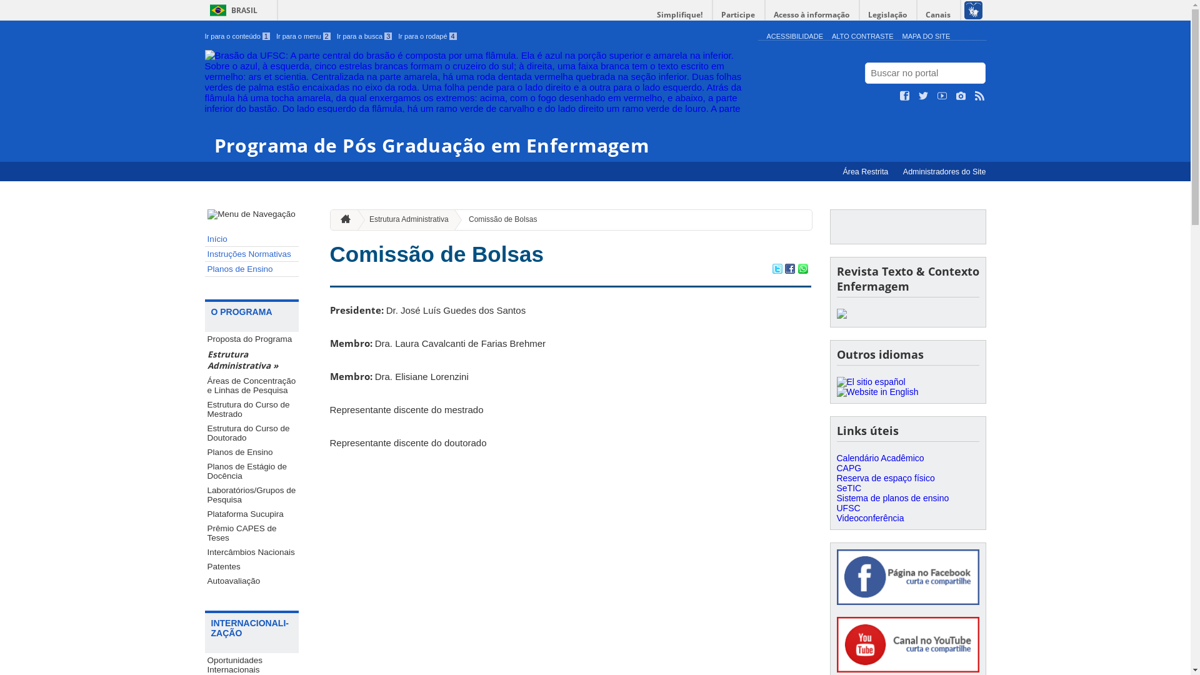 The height and width of the screenshot is (675, 1200). What do you see at coordinates (924, 96) in the screenshot?
I see `Siga no Twitter` at bounding box center [924, 96].